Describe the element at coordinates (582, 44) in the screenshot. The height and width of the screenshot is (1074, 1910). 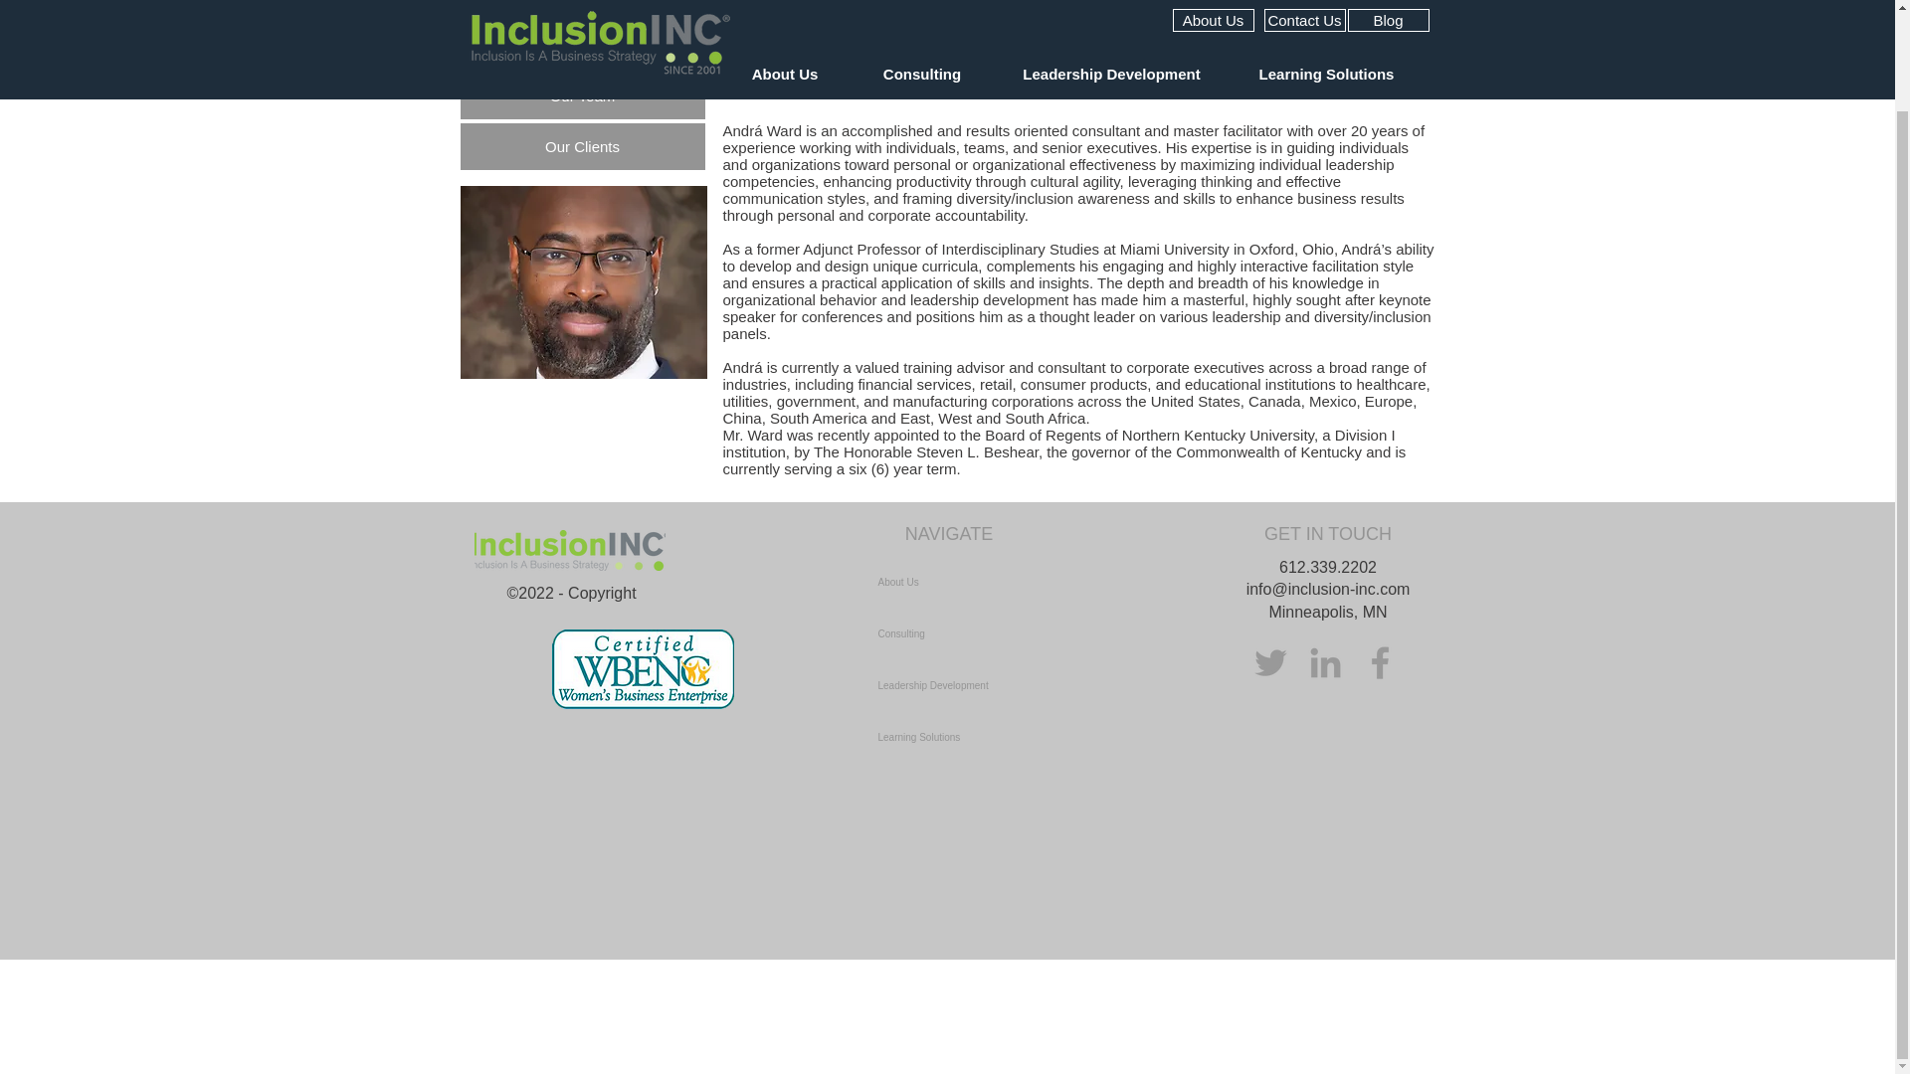
I see `About Us` at that location.